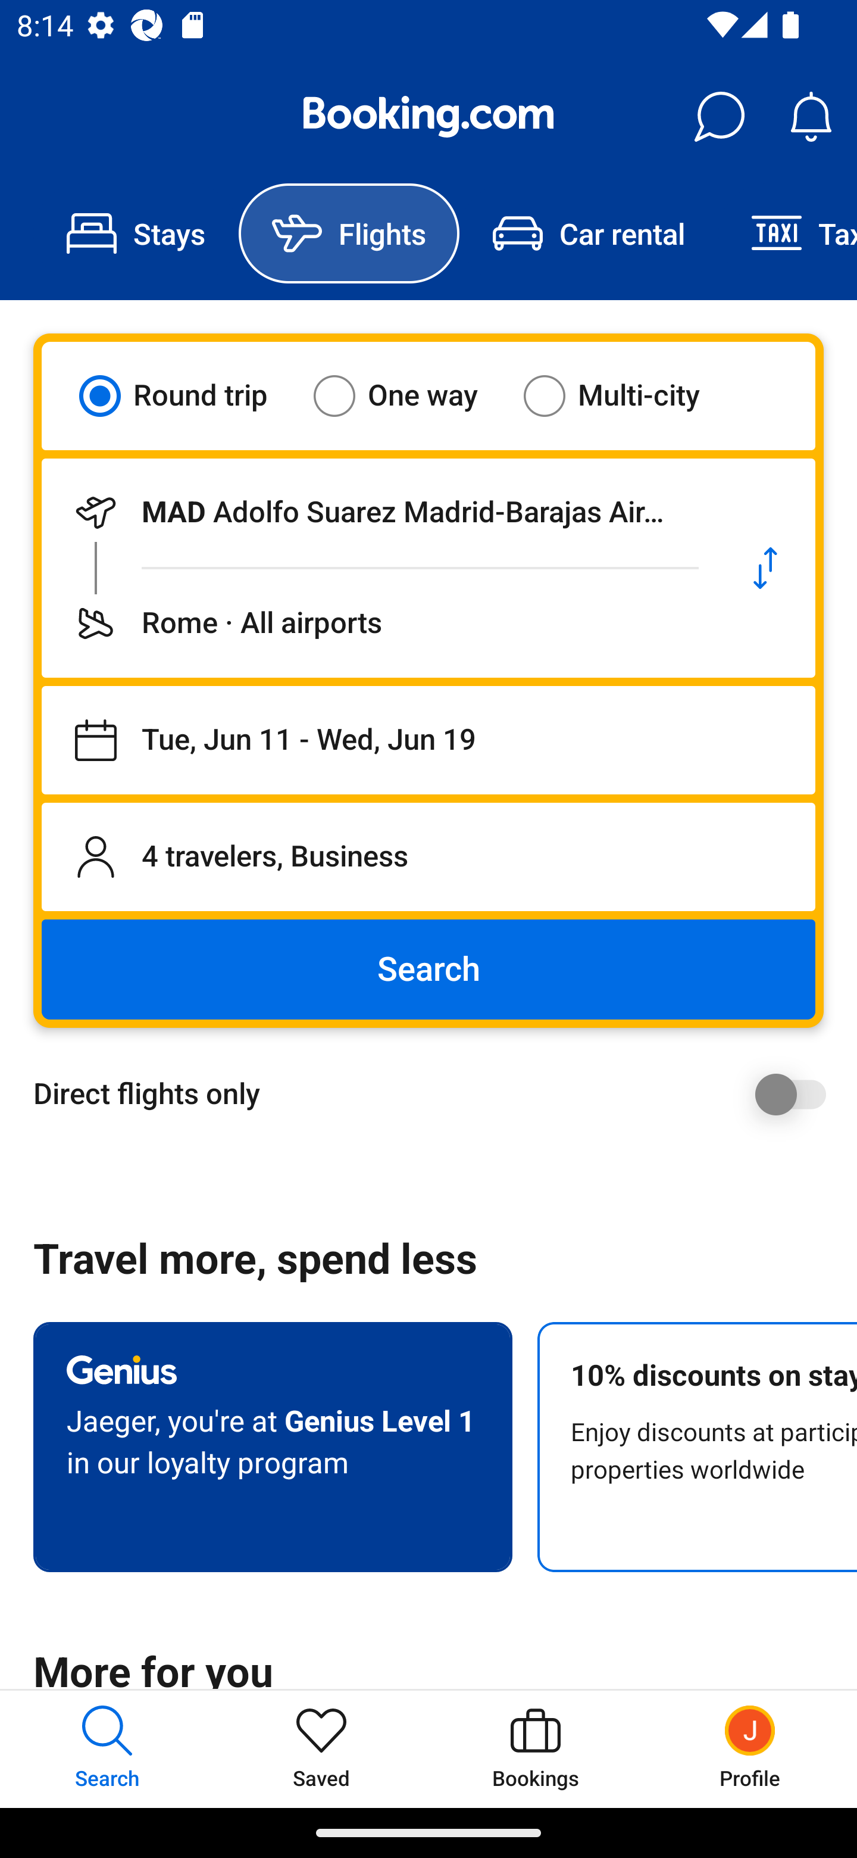 The image size is (857, 1858). What do you see at coordinates (719, 117) in the screenshot?
I see `Messages` at bounding box center [719, 117].